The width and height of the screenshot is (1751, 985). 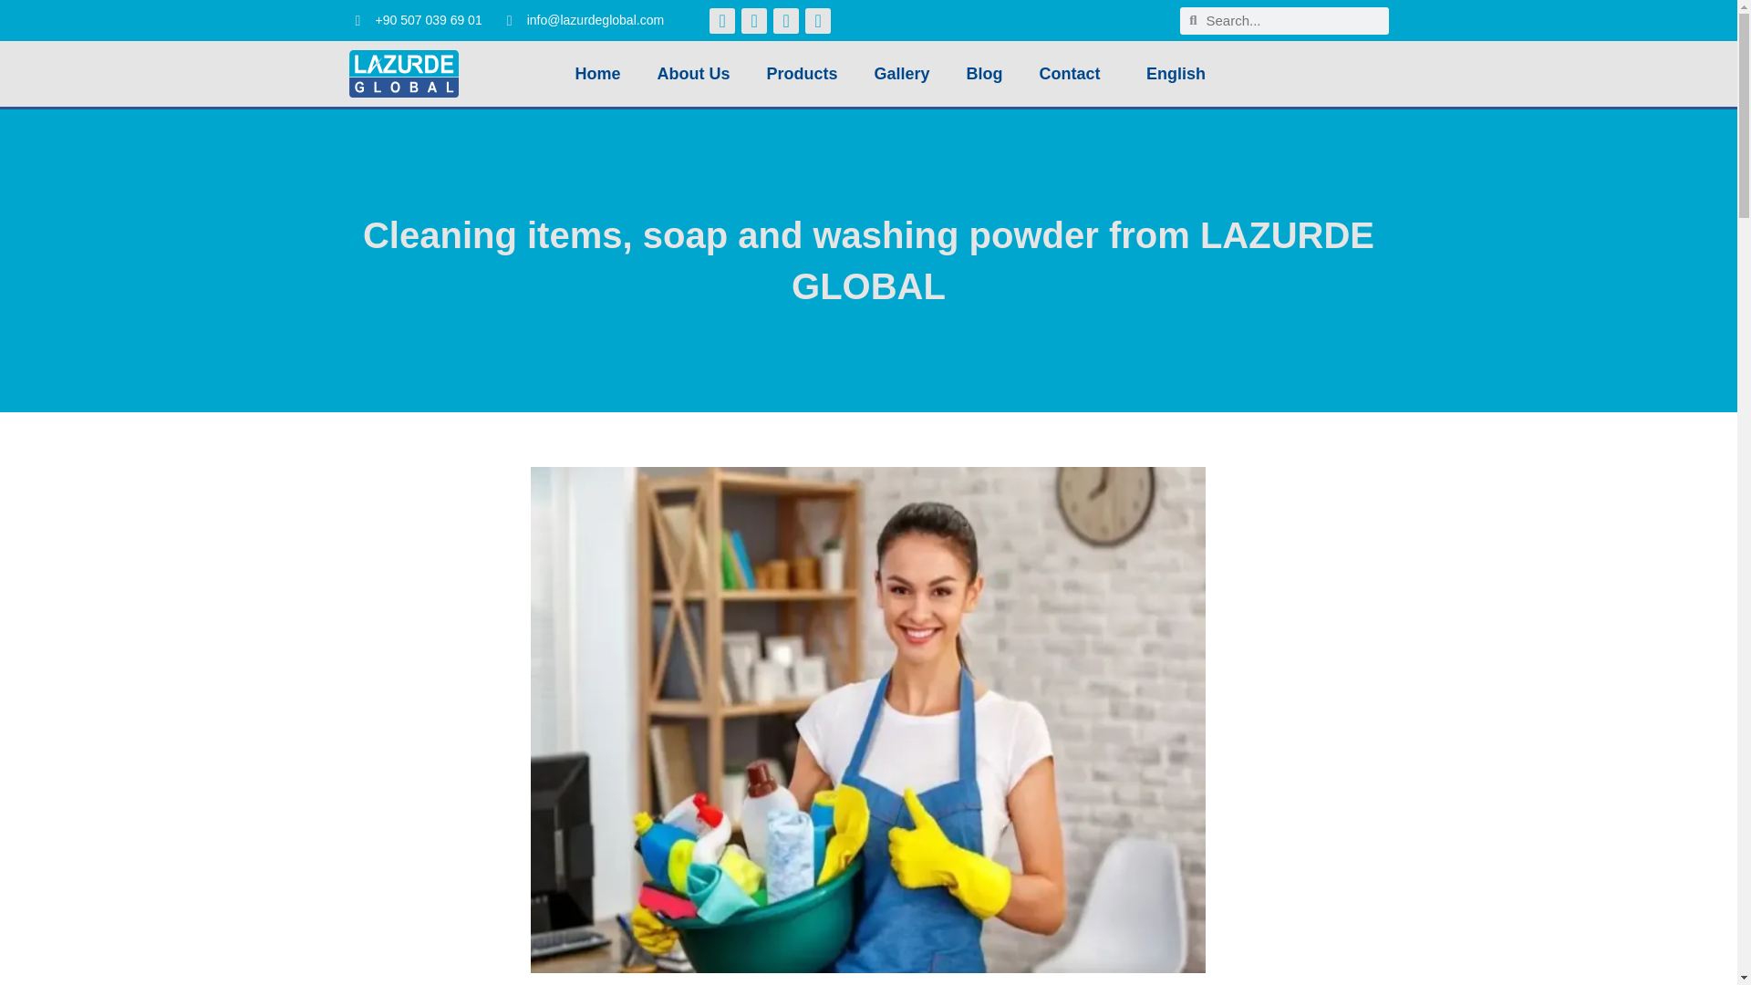 What do you see at coordinates (693, 73) in the screenshot?
I see `About Us` at bounding box center [693, 73].